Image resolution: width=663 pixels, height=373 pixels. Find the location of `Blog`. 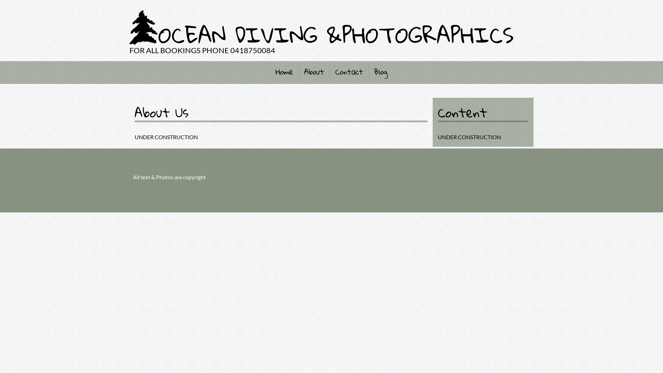

Blog is located at coordinates (378, 71).